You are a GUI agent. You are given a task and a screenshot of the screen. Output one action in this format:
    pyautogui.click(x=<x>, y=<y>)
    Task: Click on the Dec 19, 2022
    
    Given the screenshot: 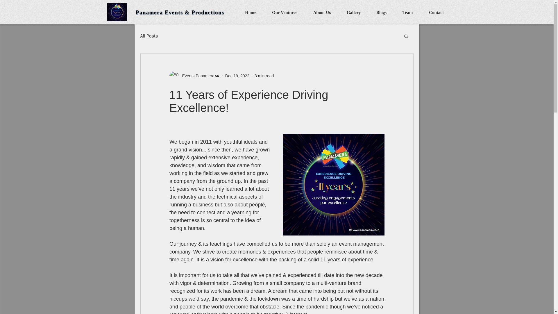 What is the action you would take?
    pyautogui.click(x=237, y=75)
    